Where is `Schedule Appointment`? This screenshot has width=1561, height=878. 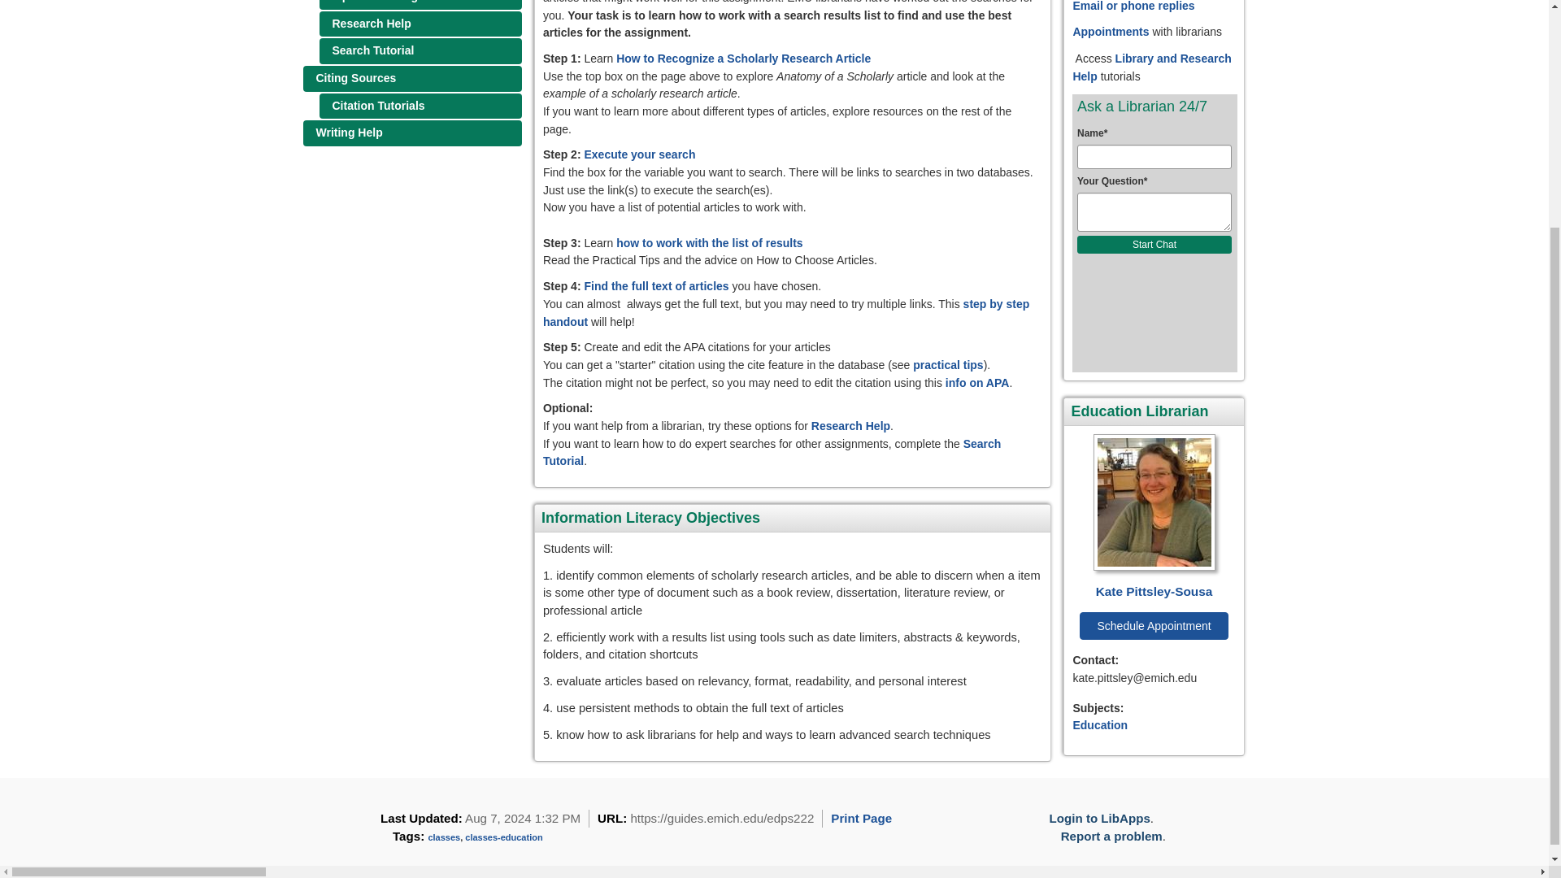 Schedule Appointment is located at coordinates (1153, 626).